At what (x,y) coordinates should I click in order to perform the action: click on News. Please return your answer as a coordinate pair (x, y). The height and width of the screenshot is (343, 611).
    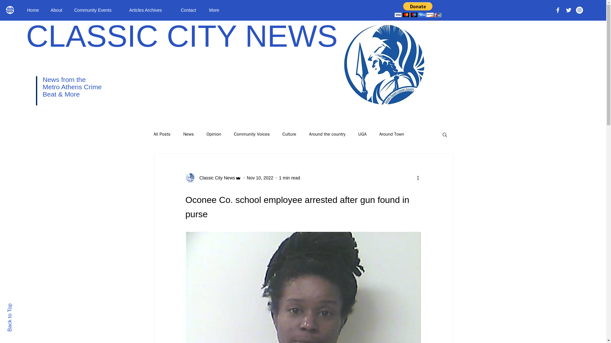
    Looking at the image, I should click on (188, 134).